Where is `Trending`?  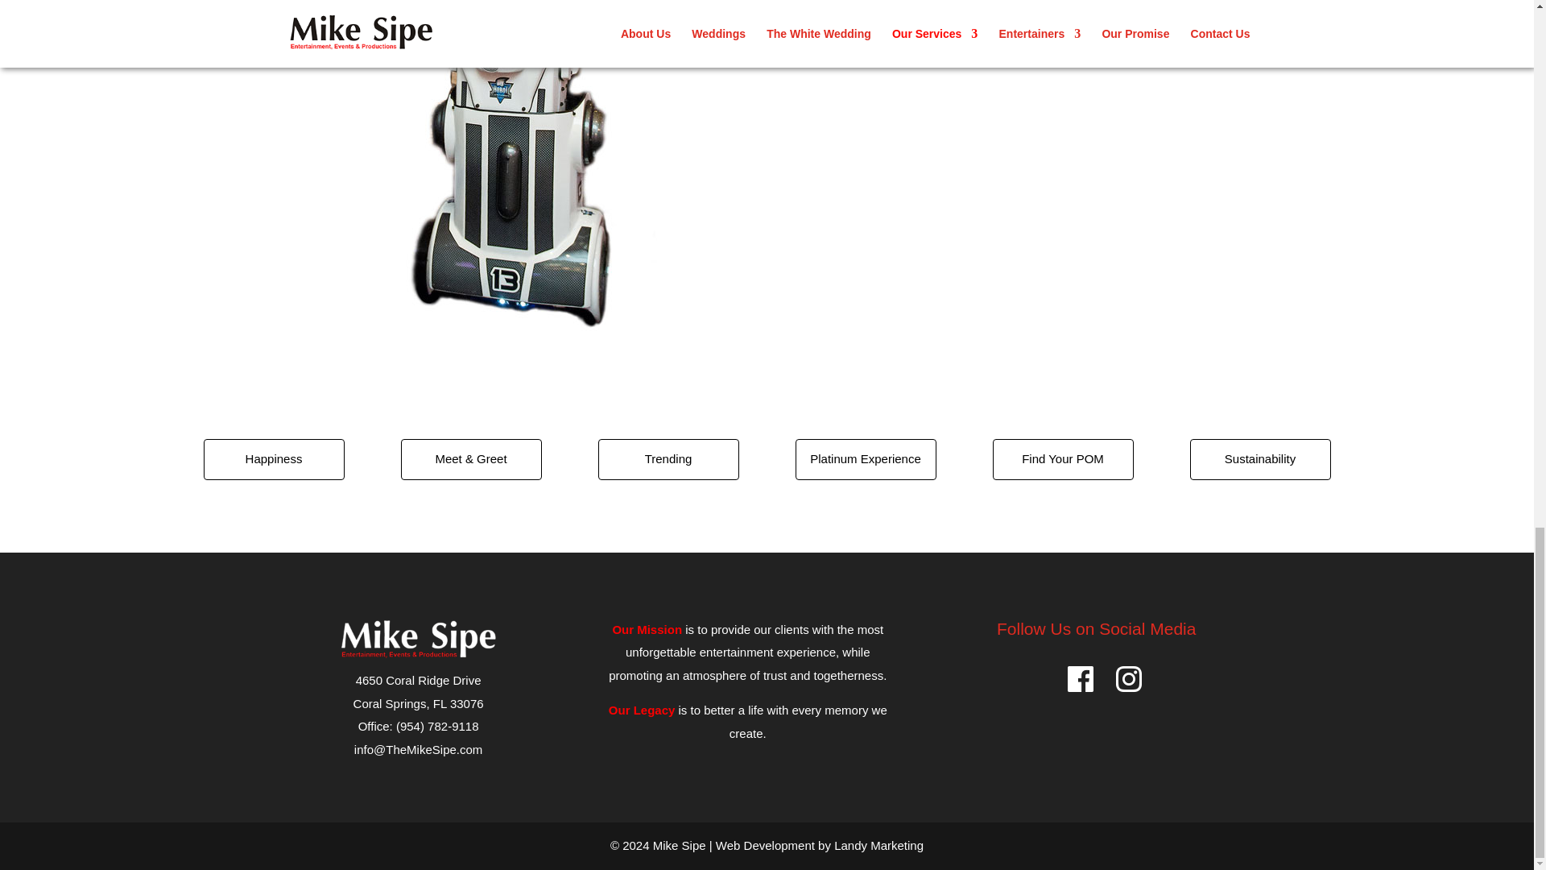
Trending is located at coordinates (668, 459).